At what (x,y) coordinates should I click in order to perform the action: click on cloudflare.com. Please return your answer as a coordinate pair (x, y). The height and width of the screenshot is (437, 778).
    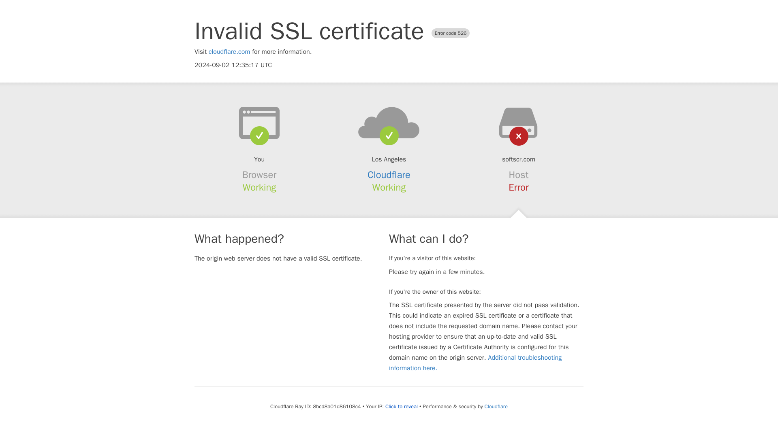
    Looking at the image, I should click on (229, 52).